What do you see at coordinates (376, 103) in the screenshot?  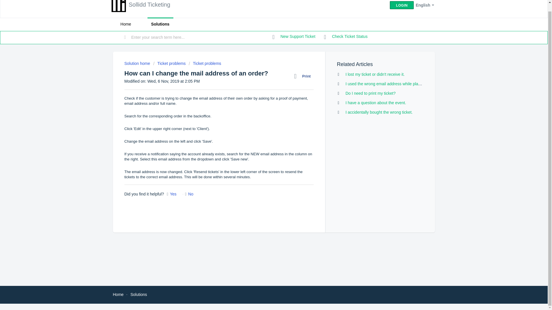 I see `I have a question about the event.` at bounding box center [376, 103].